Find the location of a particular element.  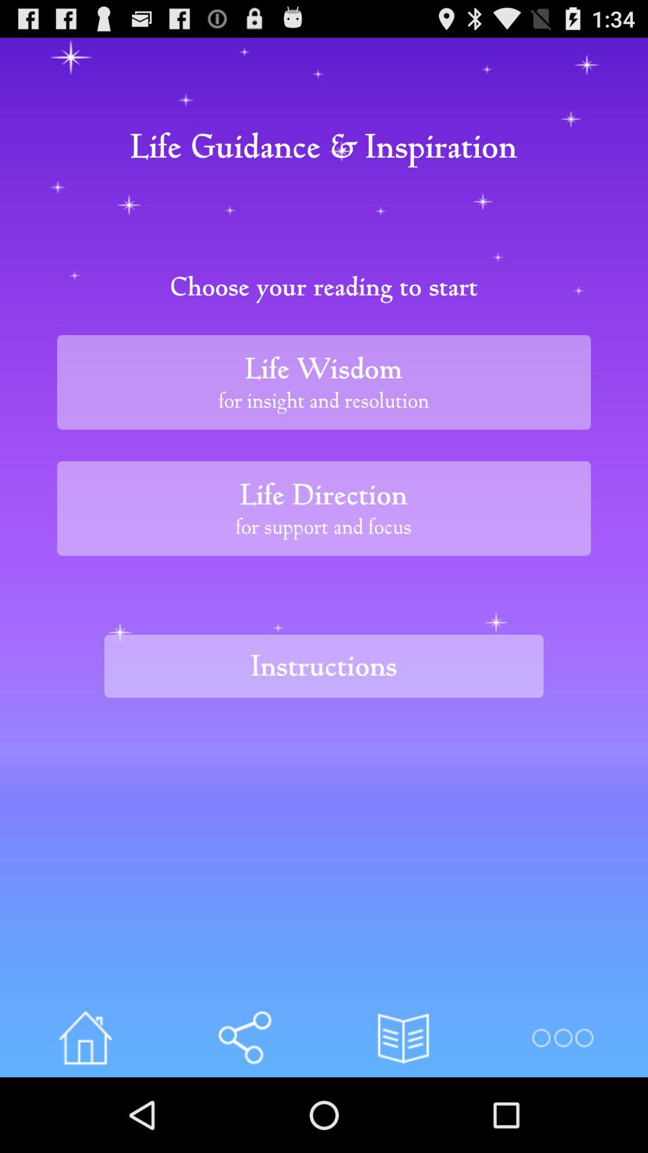

info option is located at coordinates (245, 1038).